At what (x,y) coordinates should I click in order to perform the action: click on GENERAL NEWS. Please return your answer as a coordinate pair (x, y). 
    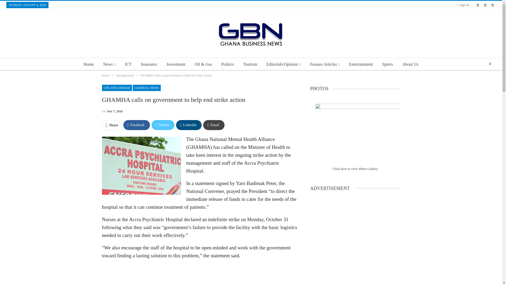
    Looking at the image, I should click on (147, 88).